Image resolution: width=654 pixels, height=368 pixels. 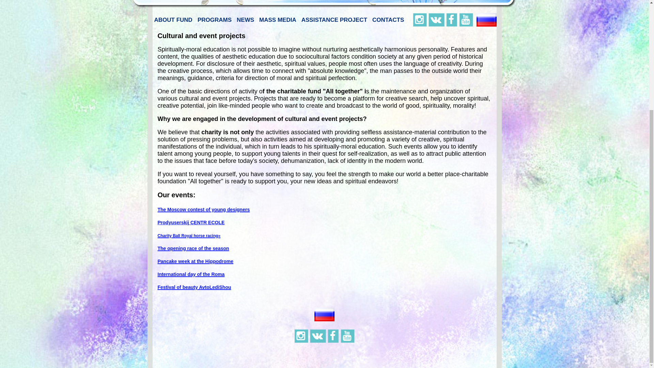 I want to click on The opening race of the season, so click(x=193, y=247).